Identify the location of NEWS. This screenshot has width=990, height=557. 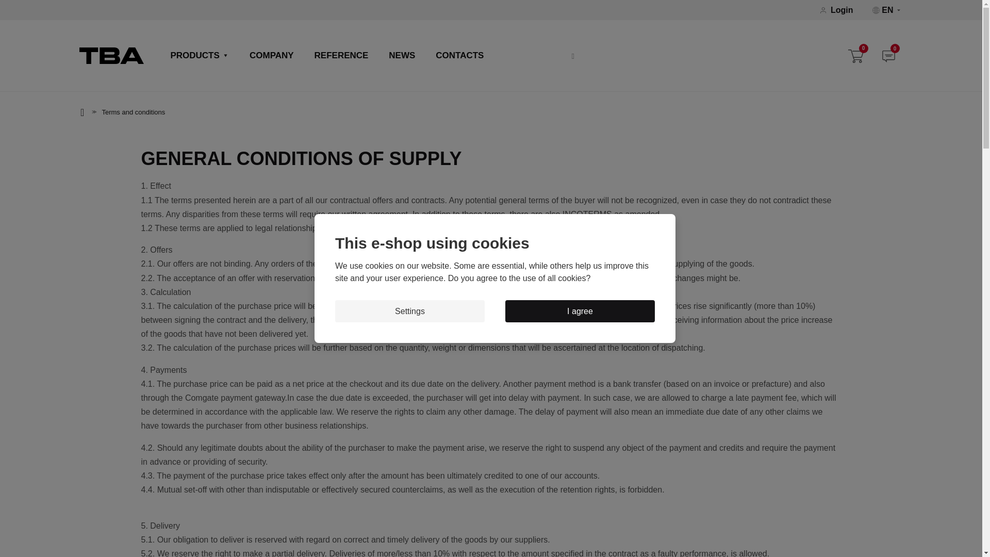
(402, 57).